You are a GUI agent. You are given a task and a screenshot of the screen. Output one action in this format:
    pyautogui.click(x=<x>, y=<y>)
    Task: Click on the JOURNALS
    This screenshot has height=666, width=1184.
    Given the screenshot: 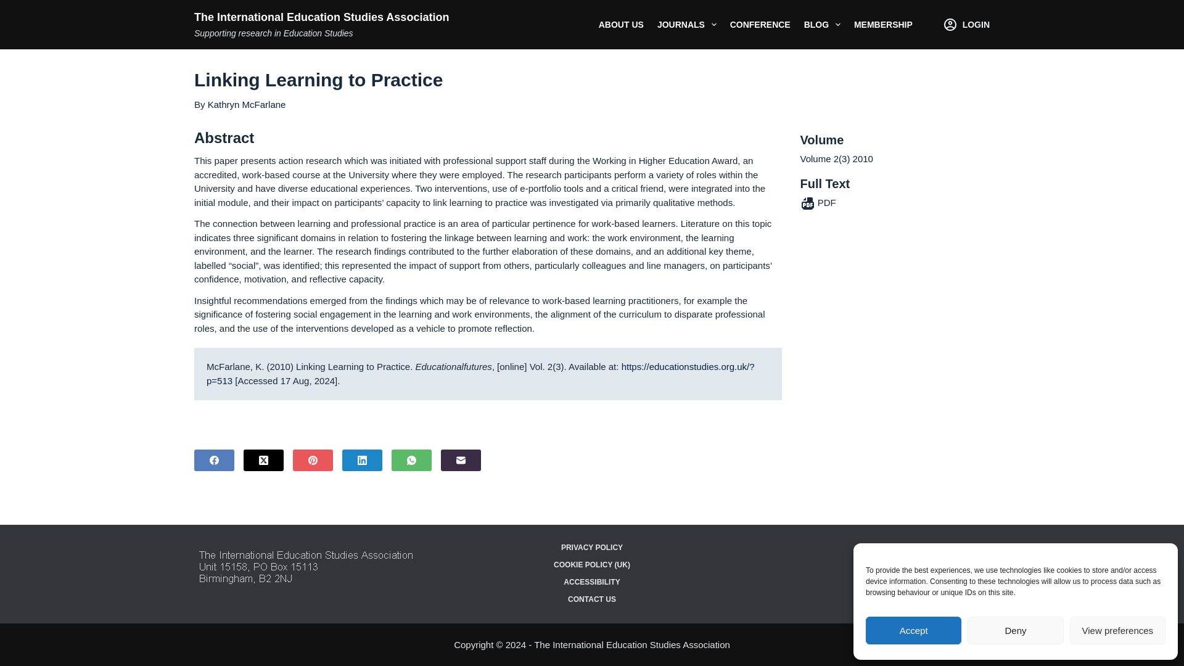 What is the action you would take?
    pyautogui.click(x=687, y=25)
    